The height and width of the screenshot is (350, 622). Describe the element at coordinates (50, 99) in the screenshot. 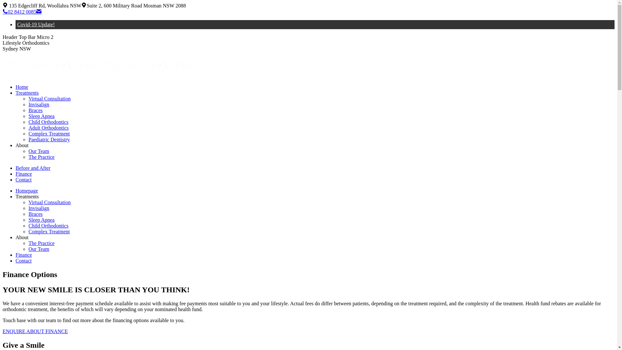

I see `Virtual Consultation` at that location.